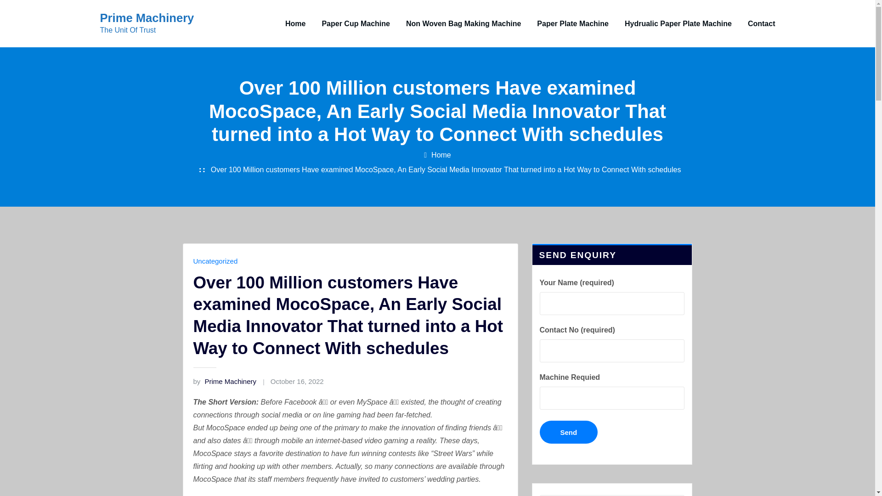 The width and height of the screenshot is (882, 496). Describe the element at coordinates (297, 381) in the screenshot. I see `October 16, 2022` at that location.